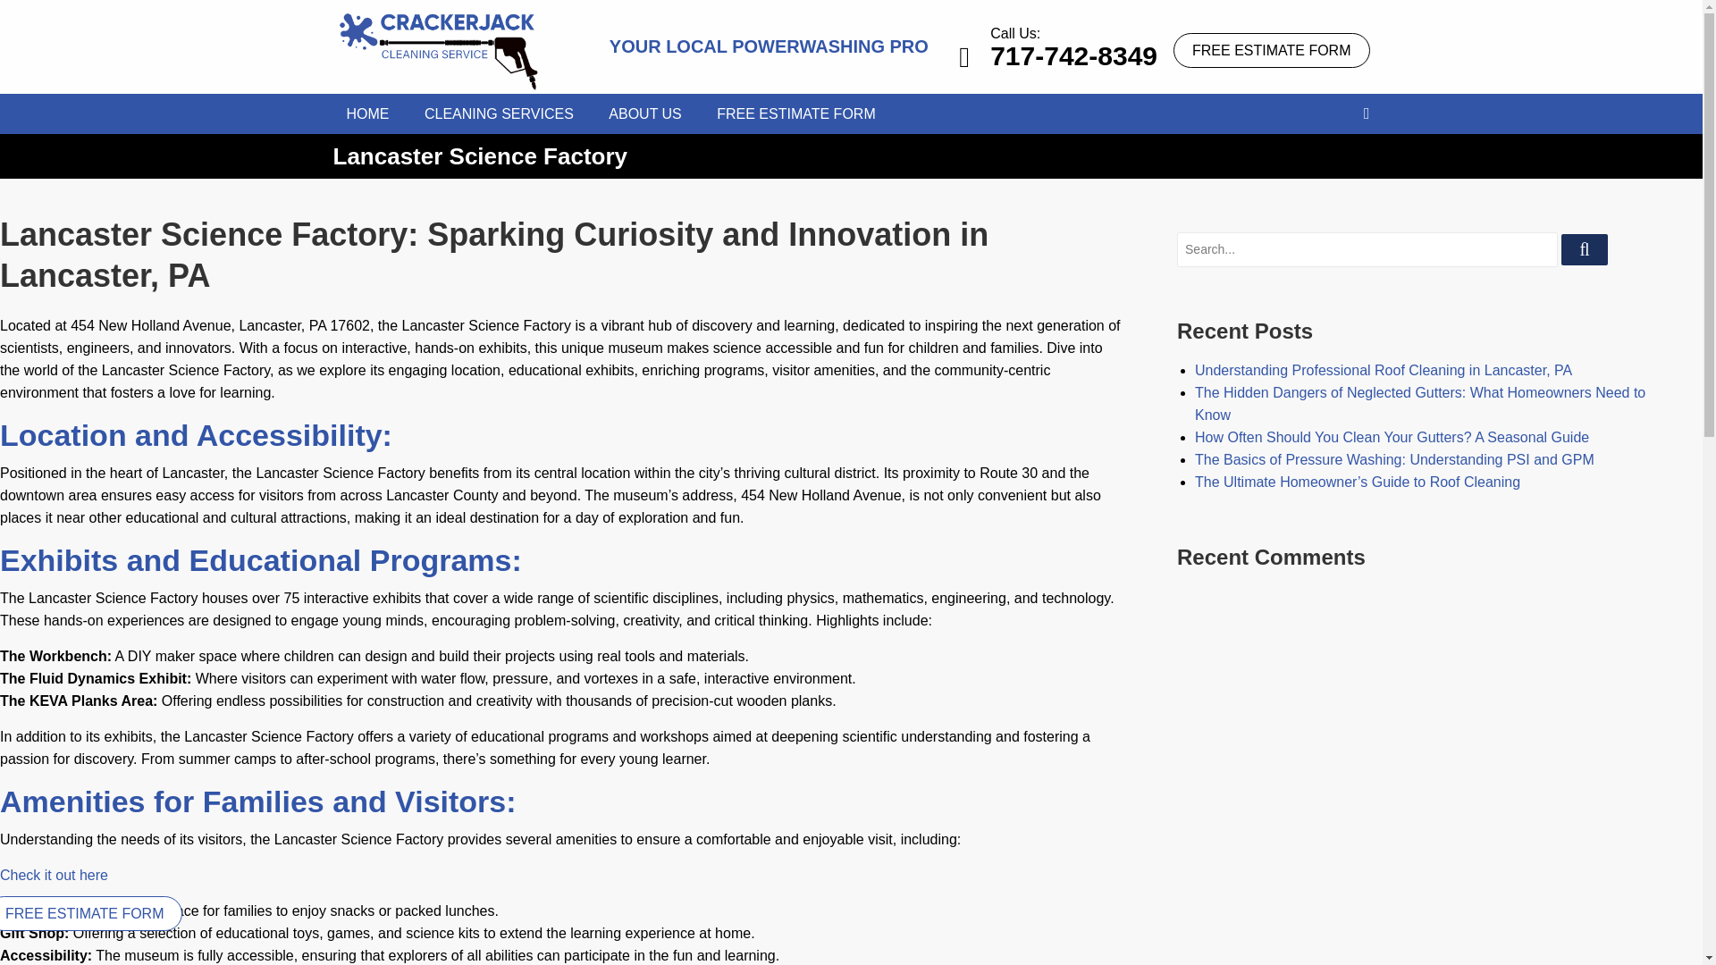 The image size is (1716, 965). Describe the element at coordinates (1391, 436) in the screenshot. I see `How Often Should You Clean Your Gutters? A Seasonal Guide` at that location.